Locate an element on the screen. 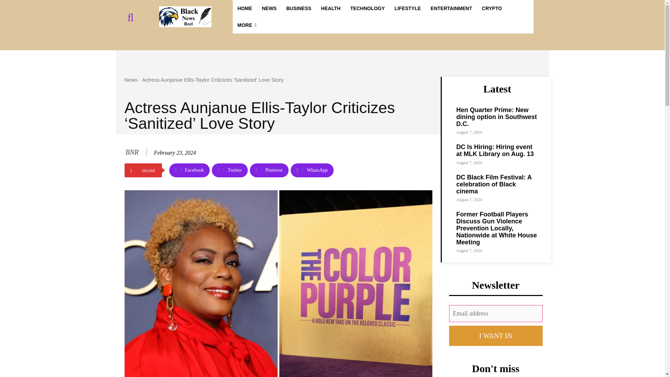 The width and height of the screenshot is (670, 377). HOME is located at coordinates (244, 8).